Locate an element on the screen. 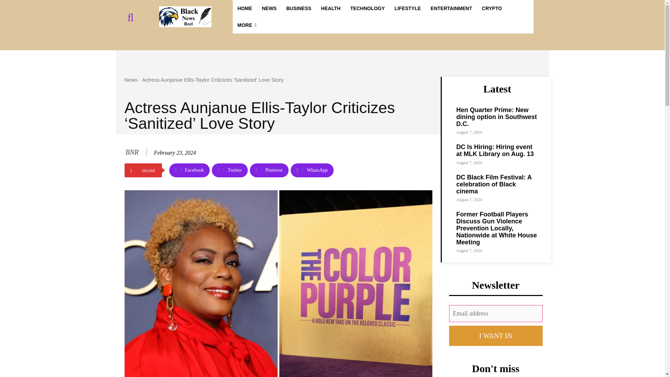 The width and height of the screenshot is (670, 377). HOME is located at coordinates (244, 8).